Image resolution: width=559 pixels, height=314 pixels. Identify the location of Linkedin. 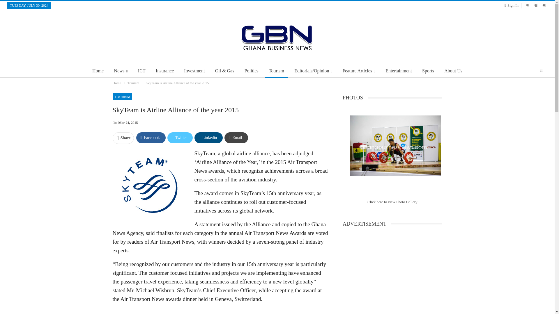
(208, 138).